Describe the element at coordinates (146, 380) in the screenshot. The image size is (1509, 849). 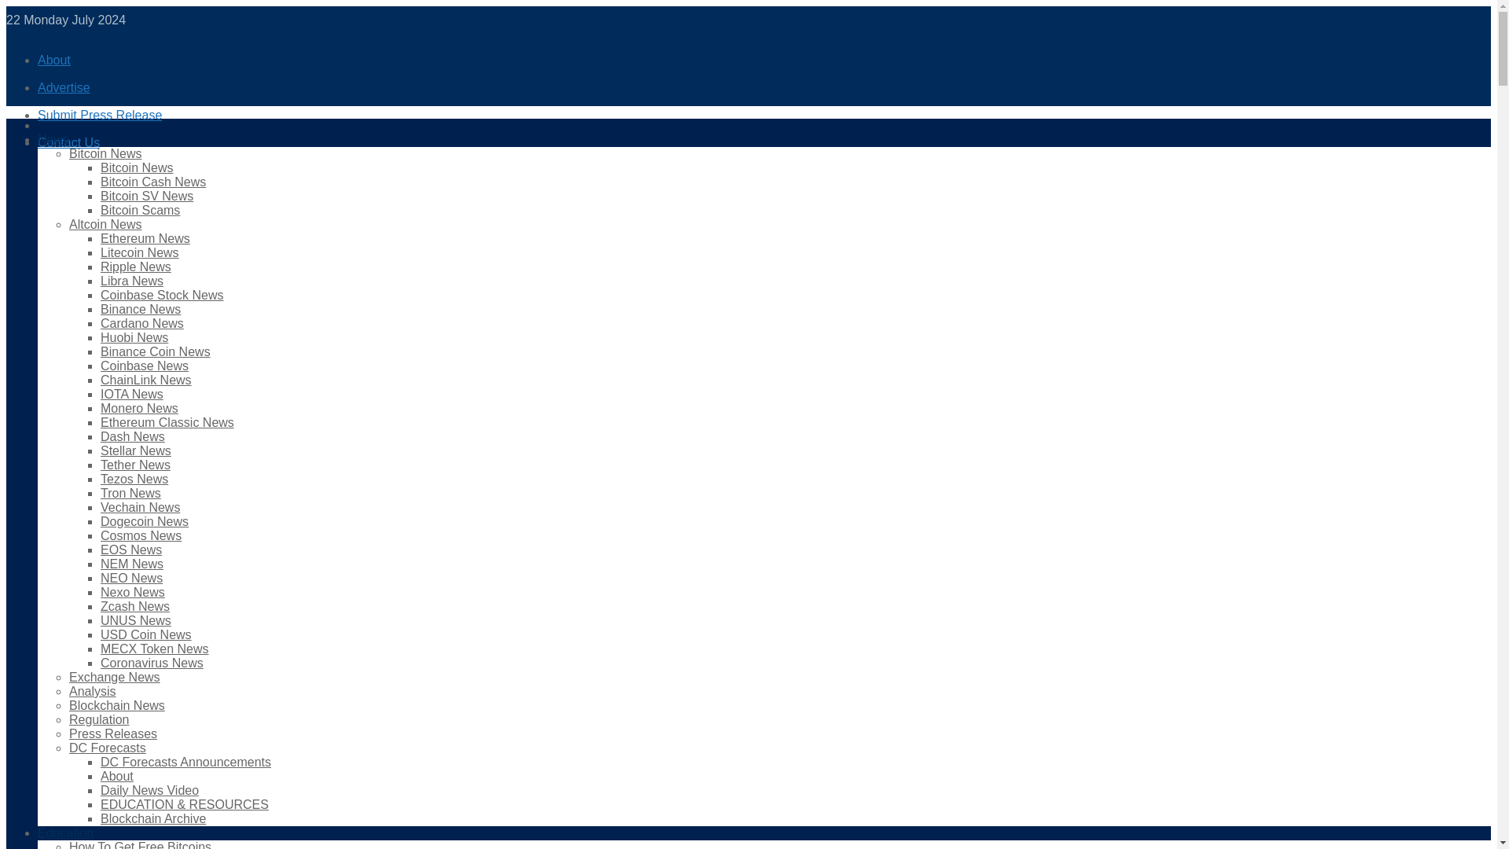
I see `ChainLink News` at that location.